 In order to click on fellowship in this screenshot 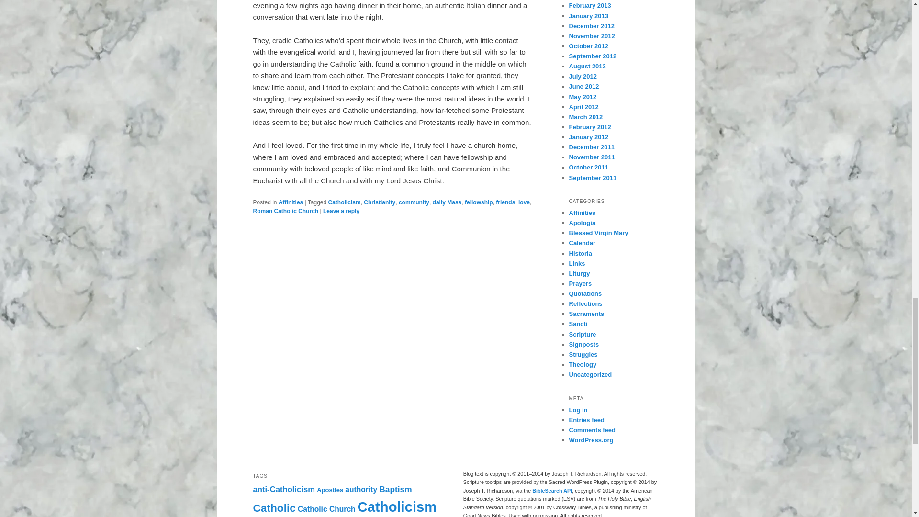, I will do `click(479, 202)`.